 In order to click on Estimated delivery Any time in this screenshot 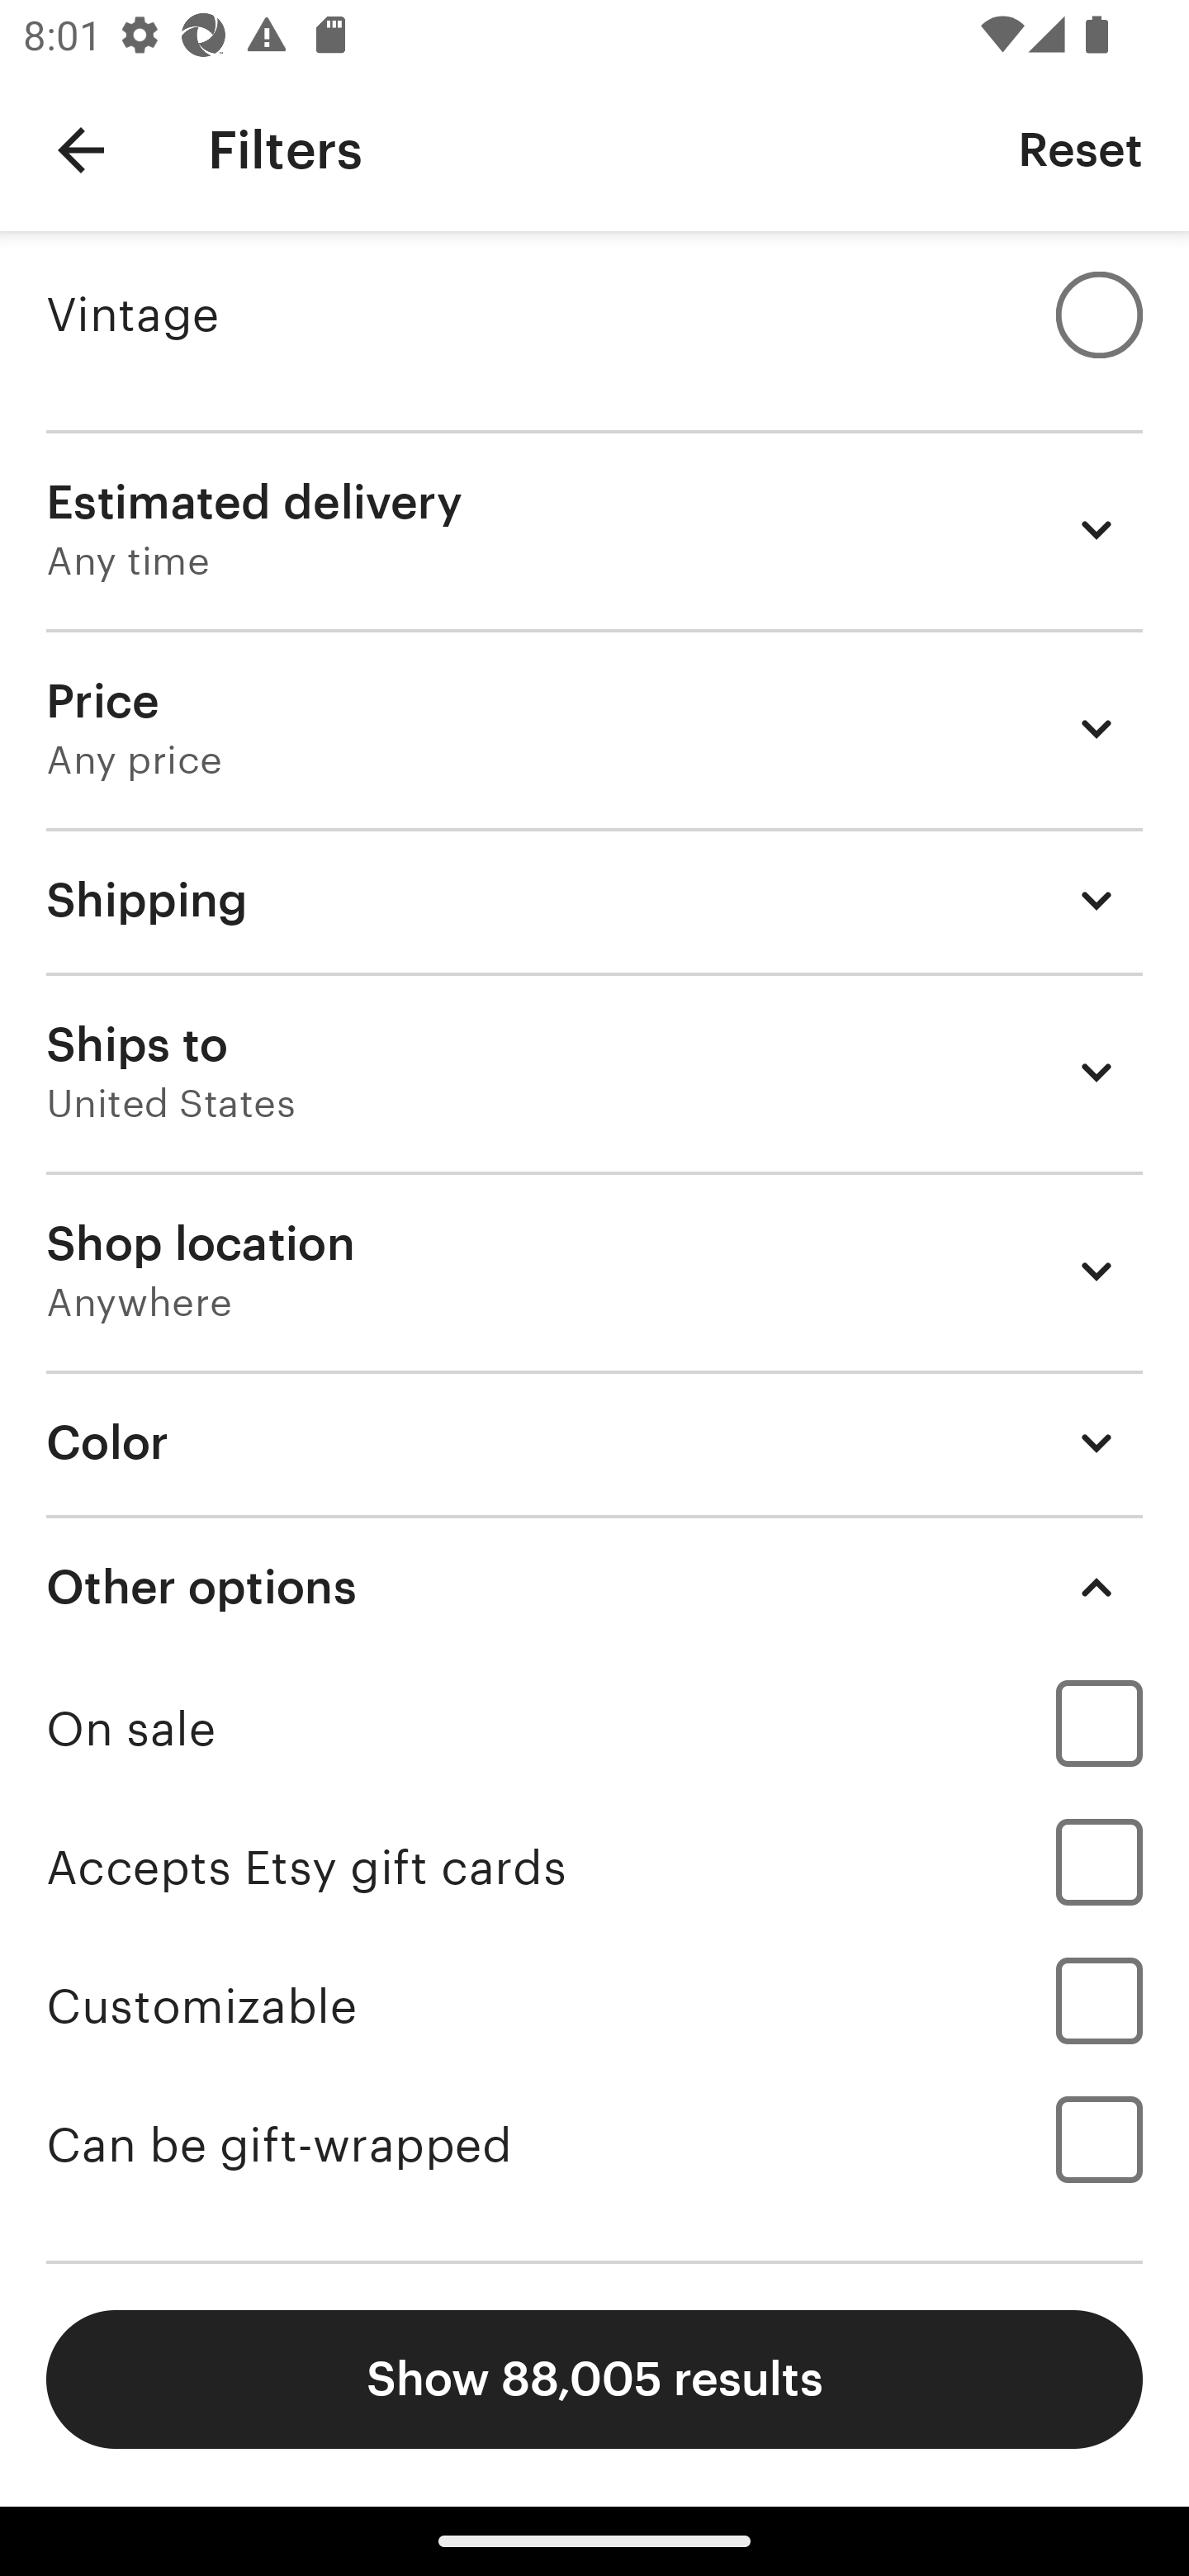, I will do `click(594, 529)`.